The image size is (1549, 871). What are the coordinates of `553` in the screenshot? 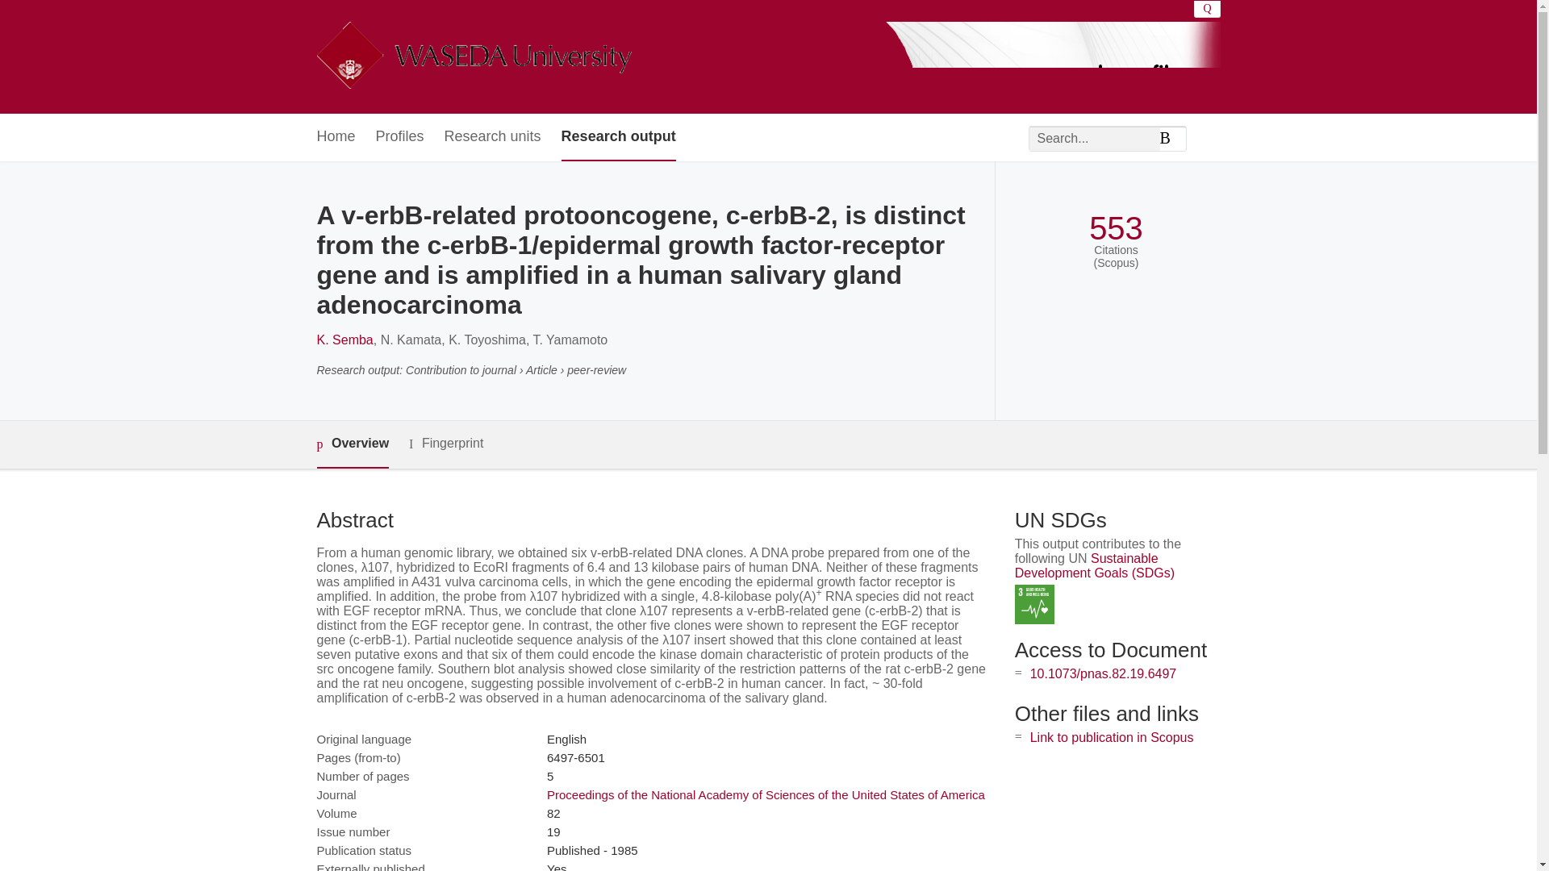 It's located at (1115, 228).